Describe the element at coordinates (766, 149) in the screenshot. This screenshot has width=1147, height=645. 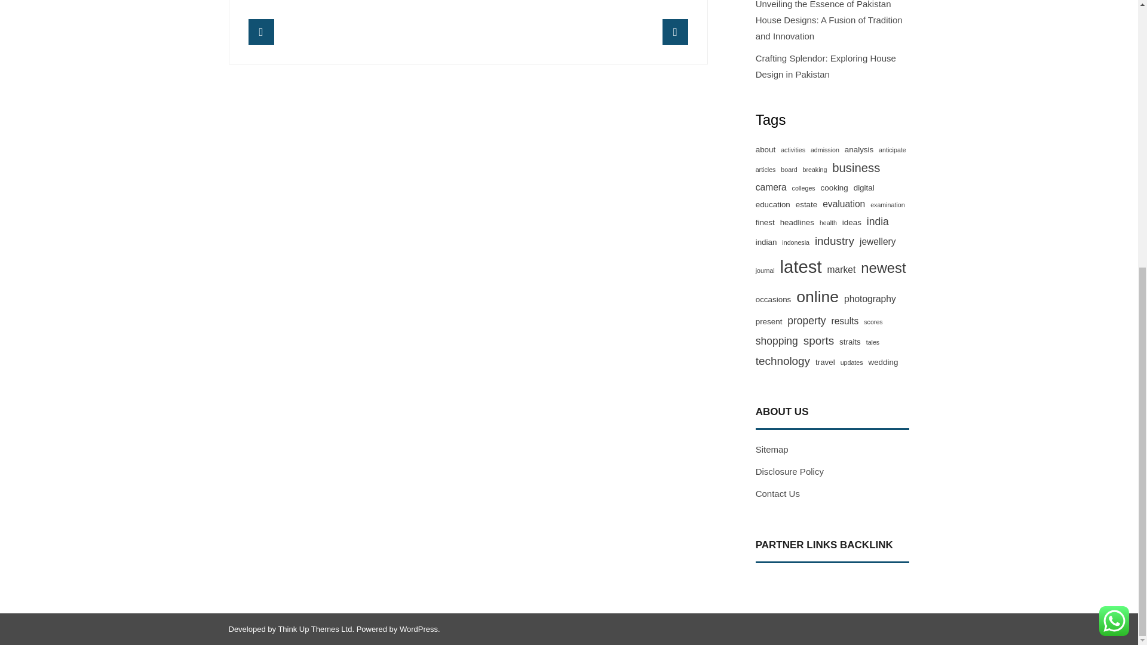
I see `about` at that location.